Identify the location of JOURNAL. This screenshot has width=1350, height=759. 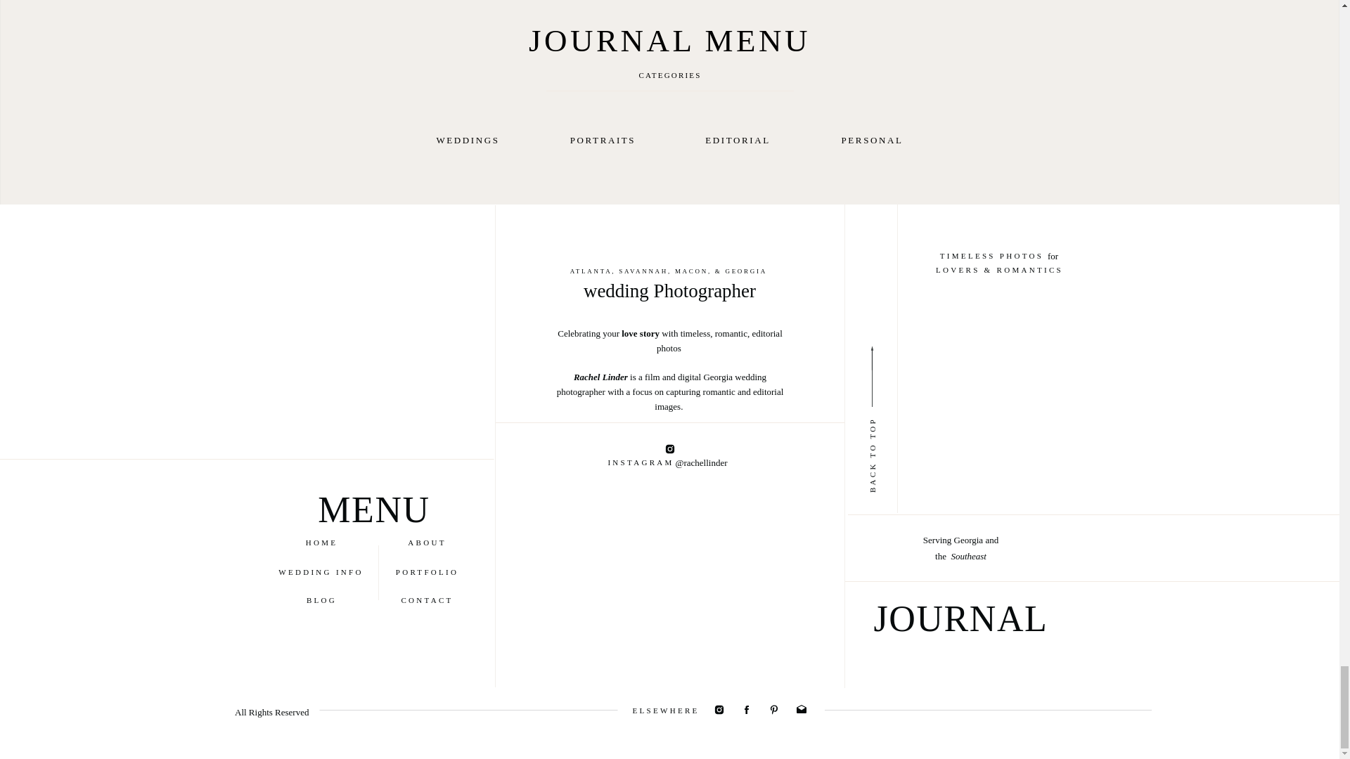
(1017, 618).